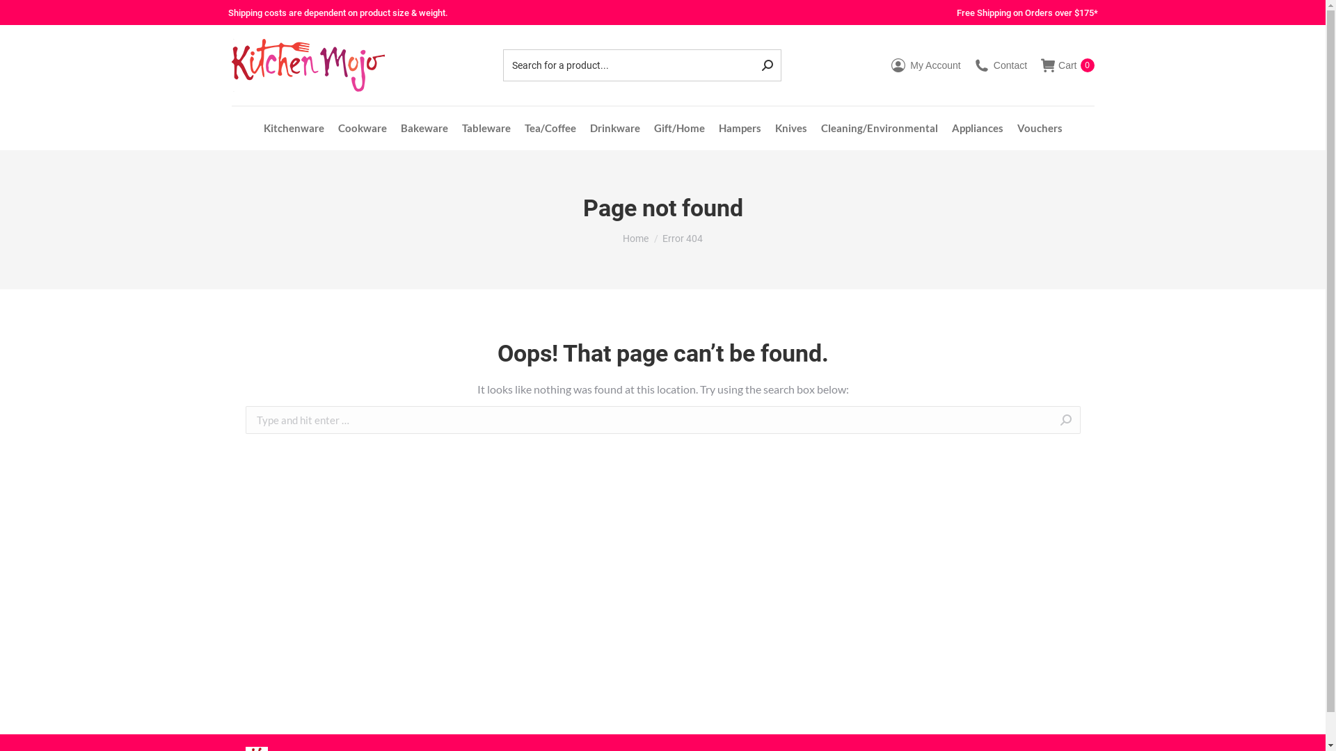  What do you see at coordinates (22, 15) in the screenshot?
I see `Go!` at bounding box center [22, 15].